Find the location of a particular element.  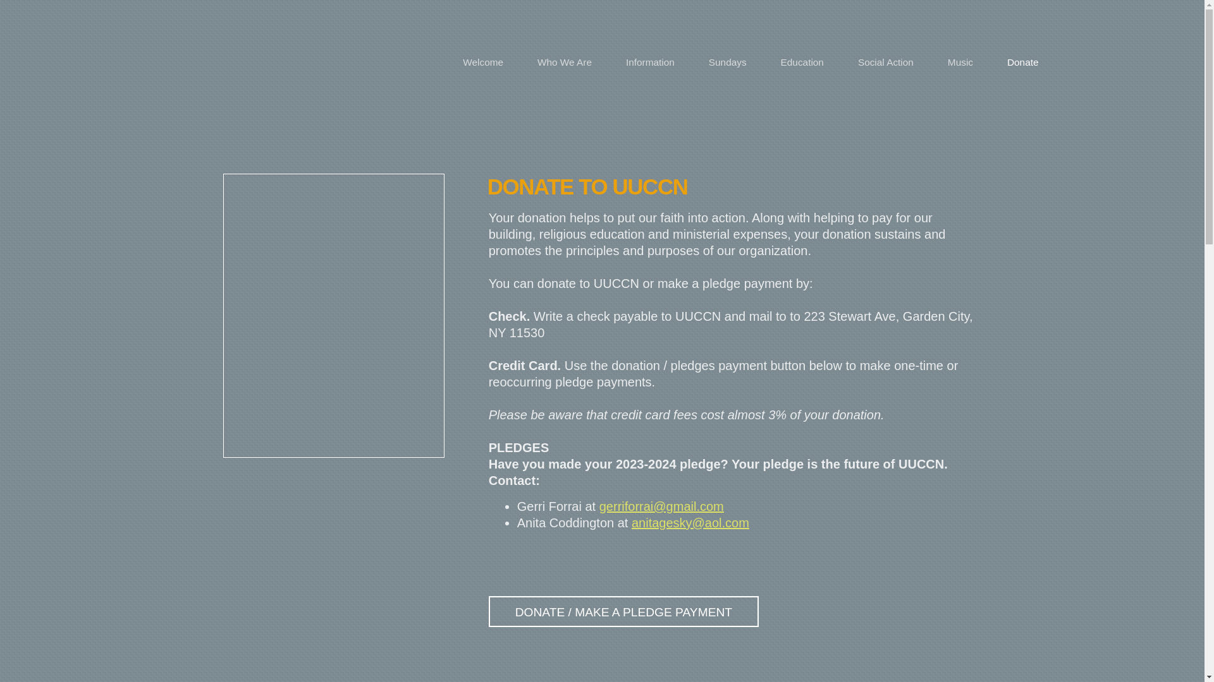

Social Action is located at coordinates (886, 62).